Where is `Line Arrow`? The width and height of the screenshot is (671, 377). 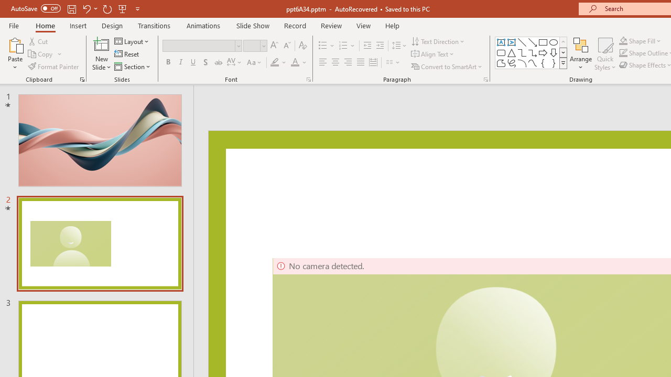
Line Arrow is located at coordinates (533, 42).